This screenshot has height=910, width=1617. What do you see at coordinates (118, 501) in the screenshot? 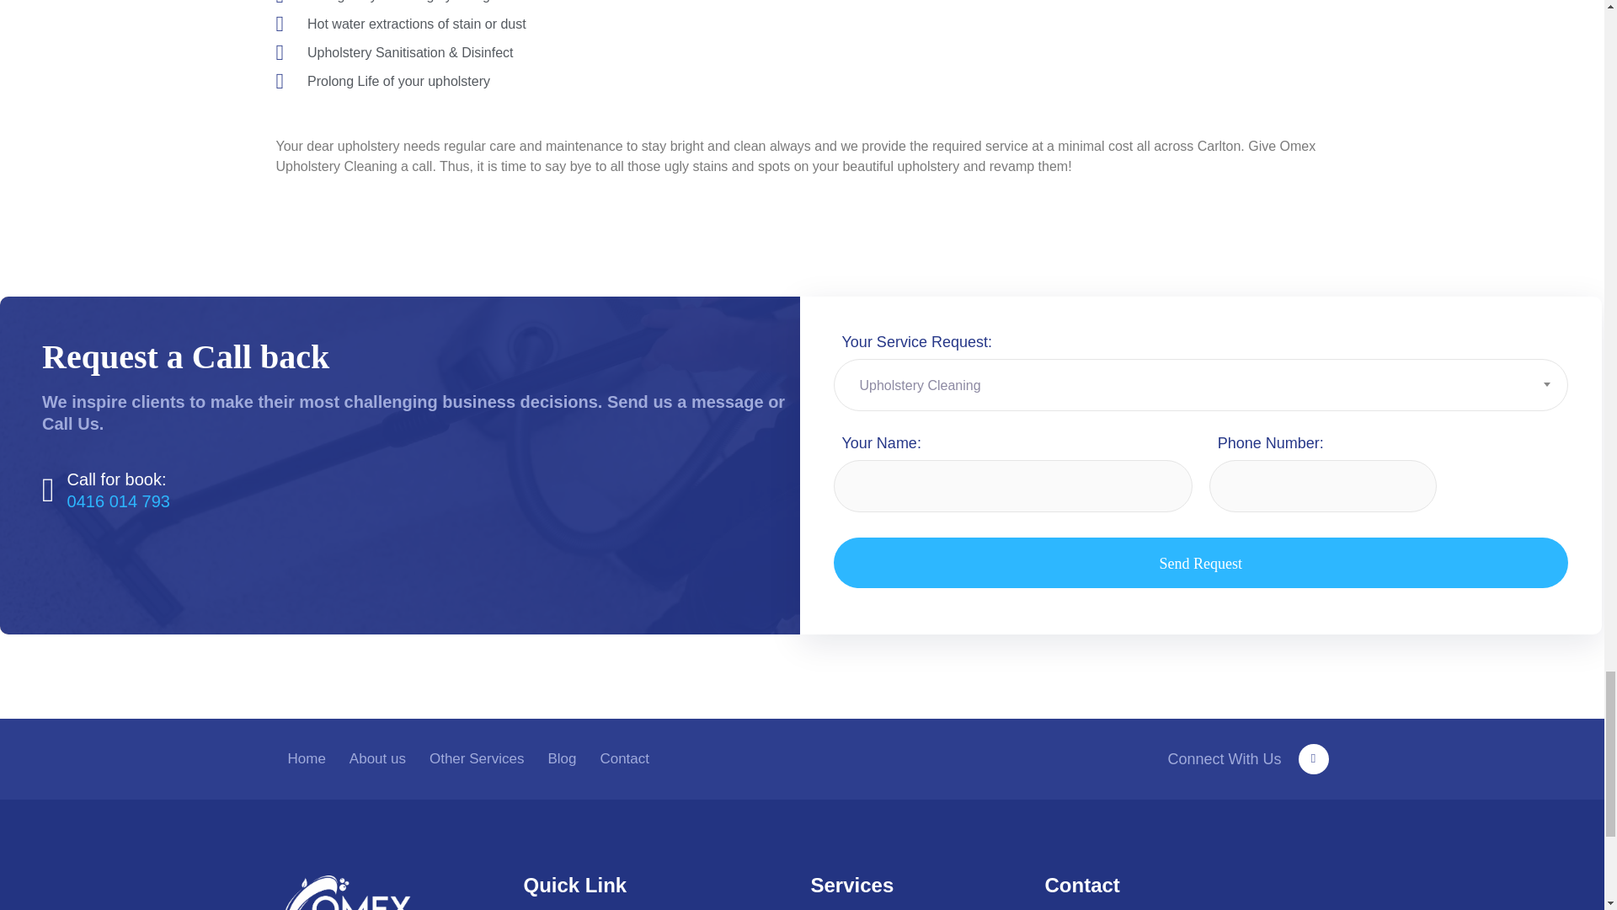
I see `0416 014 793` at bounding box center [118, 501].